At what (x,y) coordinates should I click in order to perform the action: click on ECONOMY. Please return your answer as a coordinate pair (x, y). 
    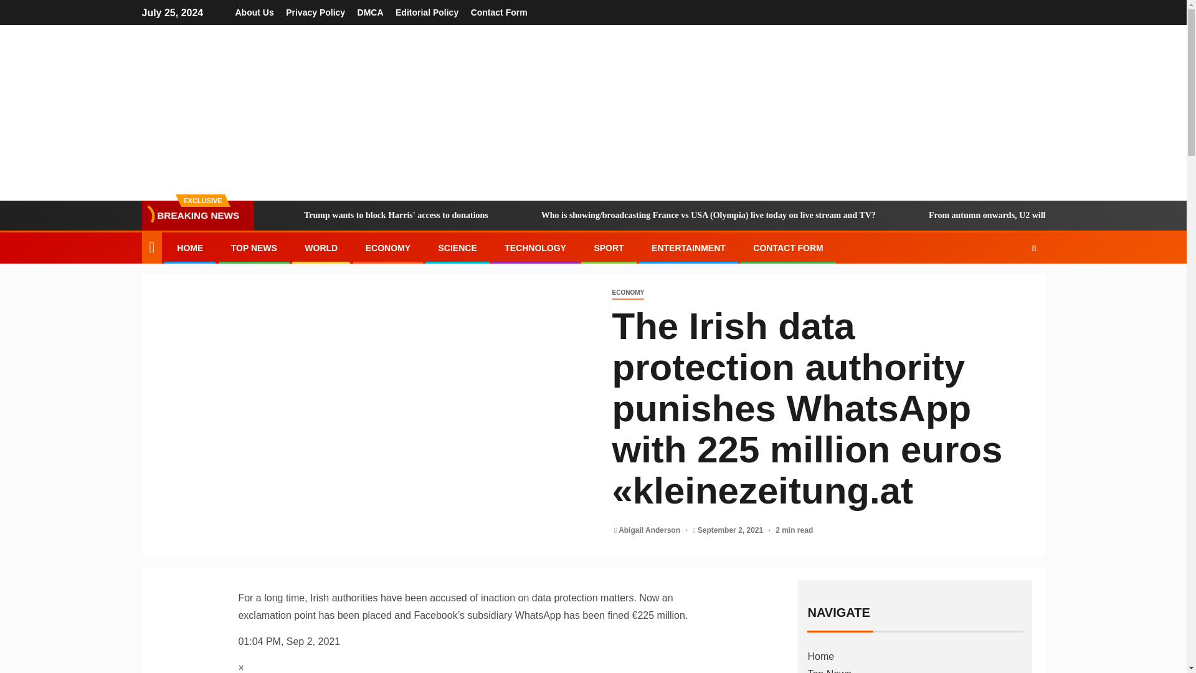
    Looking at the image, I should click on (387, 248).